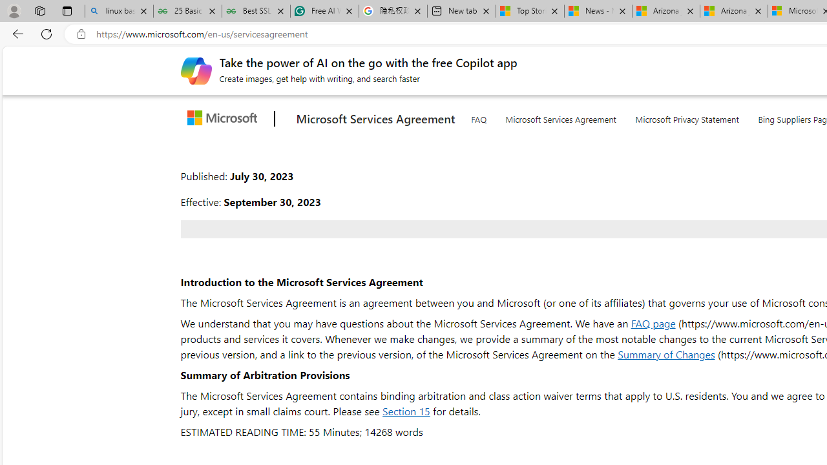 The height and width of the screenshot is (465, 827). I want to click on FAQ, so click(478, 116).